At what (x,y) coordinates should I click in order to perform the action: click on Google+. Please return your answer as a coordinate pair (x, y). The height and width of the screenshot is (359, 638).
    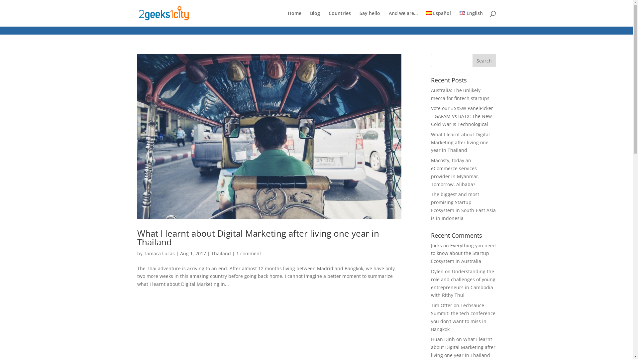
    Looking at the image, I should click on (9, 4).